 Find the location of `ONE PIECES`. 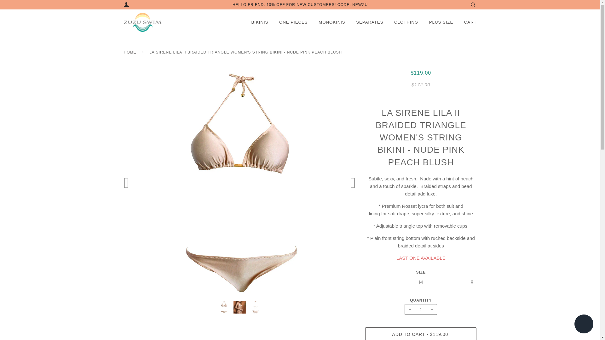

ONE PIECES is located at coordinates (293, 22).